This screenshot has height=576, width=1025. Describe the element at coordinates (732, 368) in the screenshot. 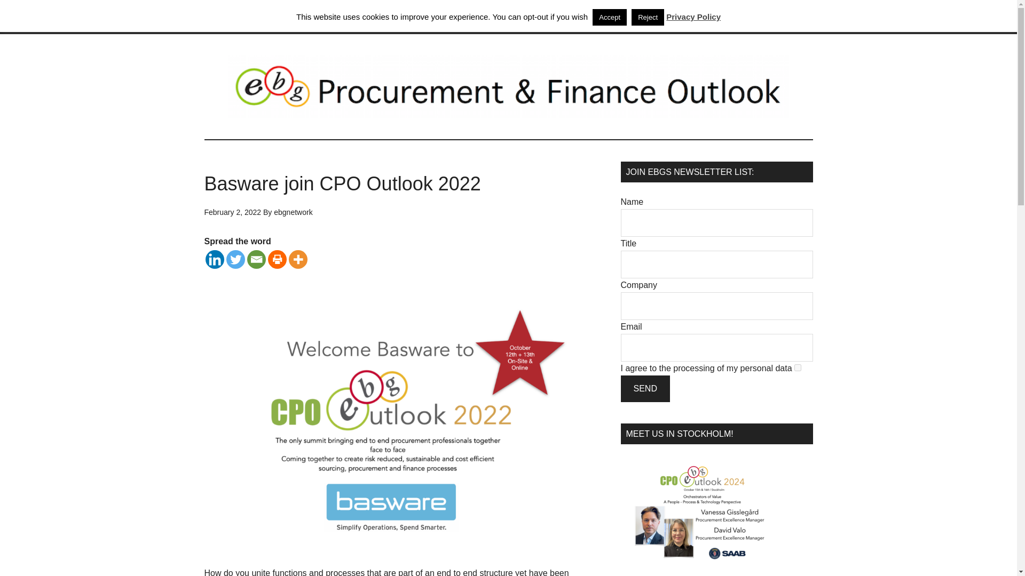

I see `processing of my personal data` at that location.